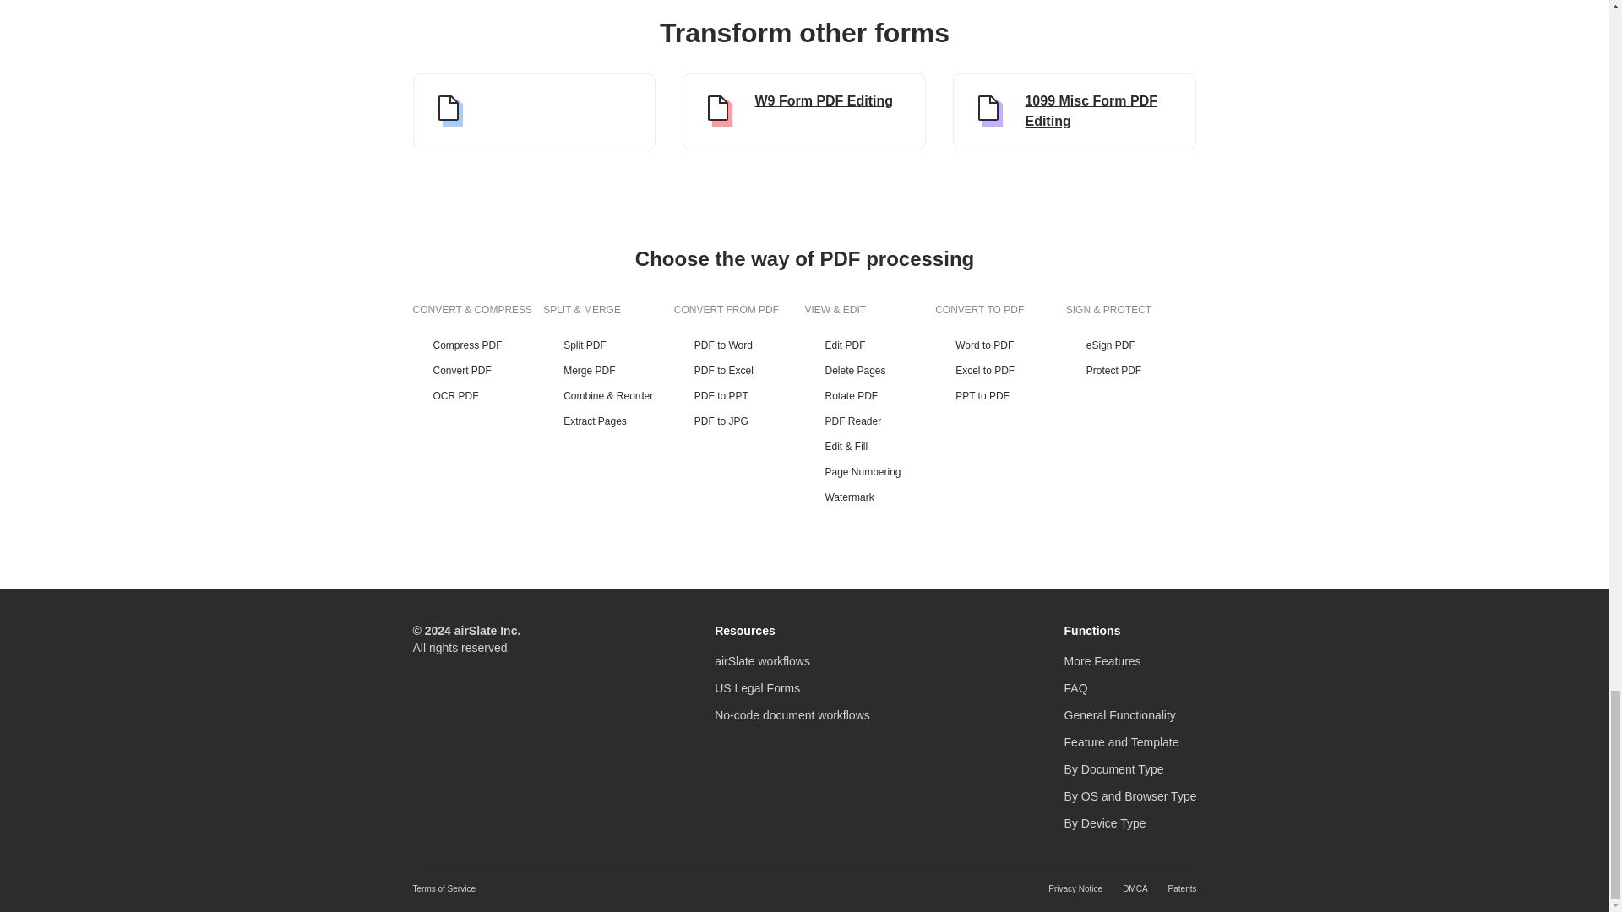 Image resolution: width=1622 pixels, height=912 pixels. Describe the element at coordinates (739, 396) in the screenshot. I see `PDF to PPT` at that location.